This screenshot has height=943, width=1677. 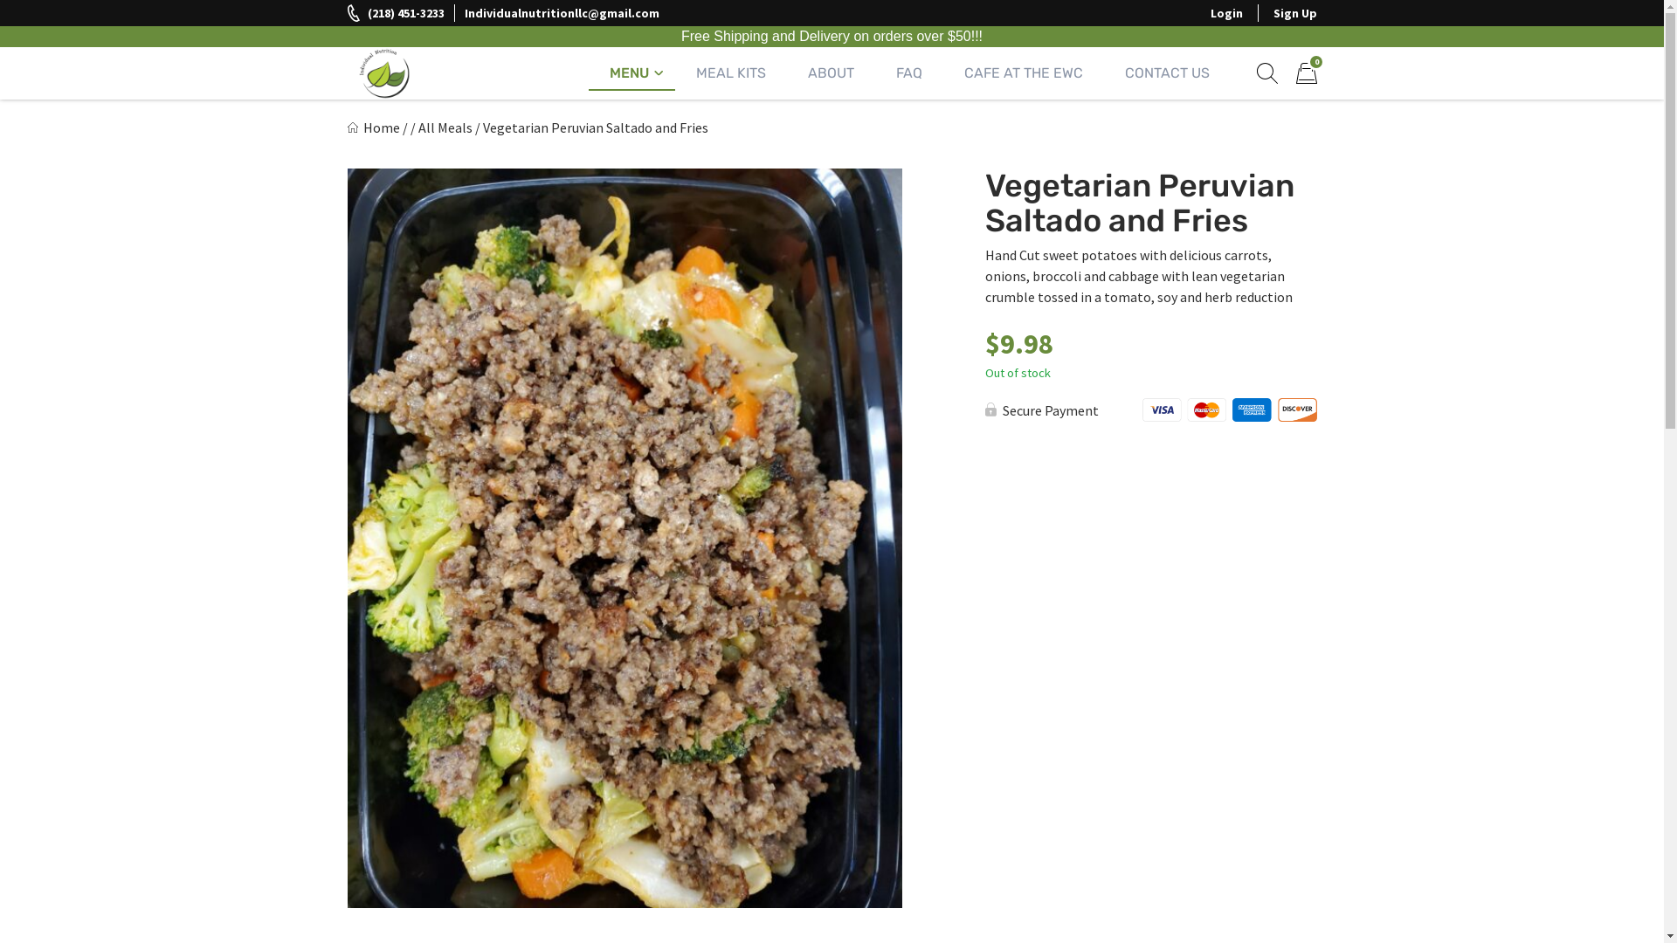 What do you see at coordinates (625, 538) in the screenshot?
I see `20220326_080602` at bounding box center [625, 538].